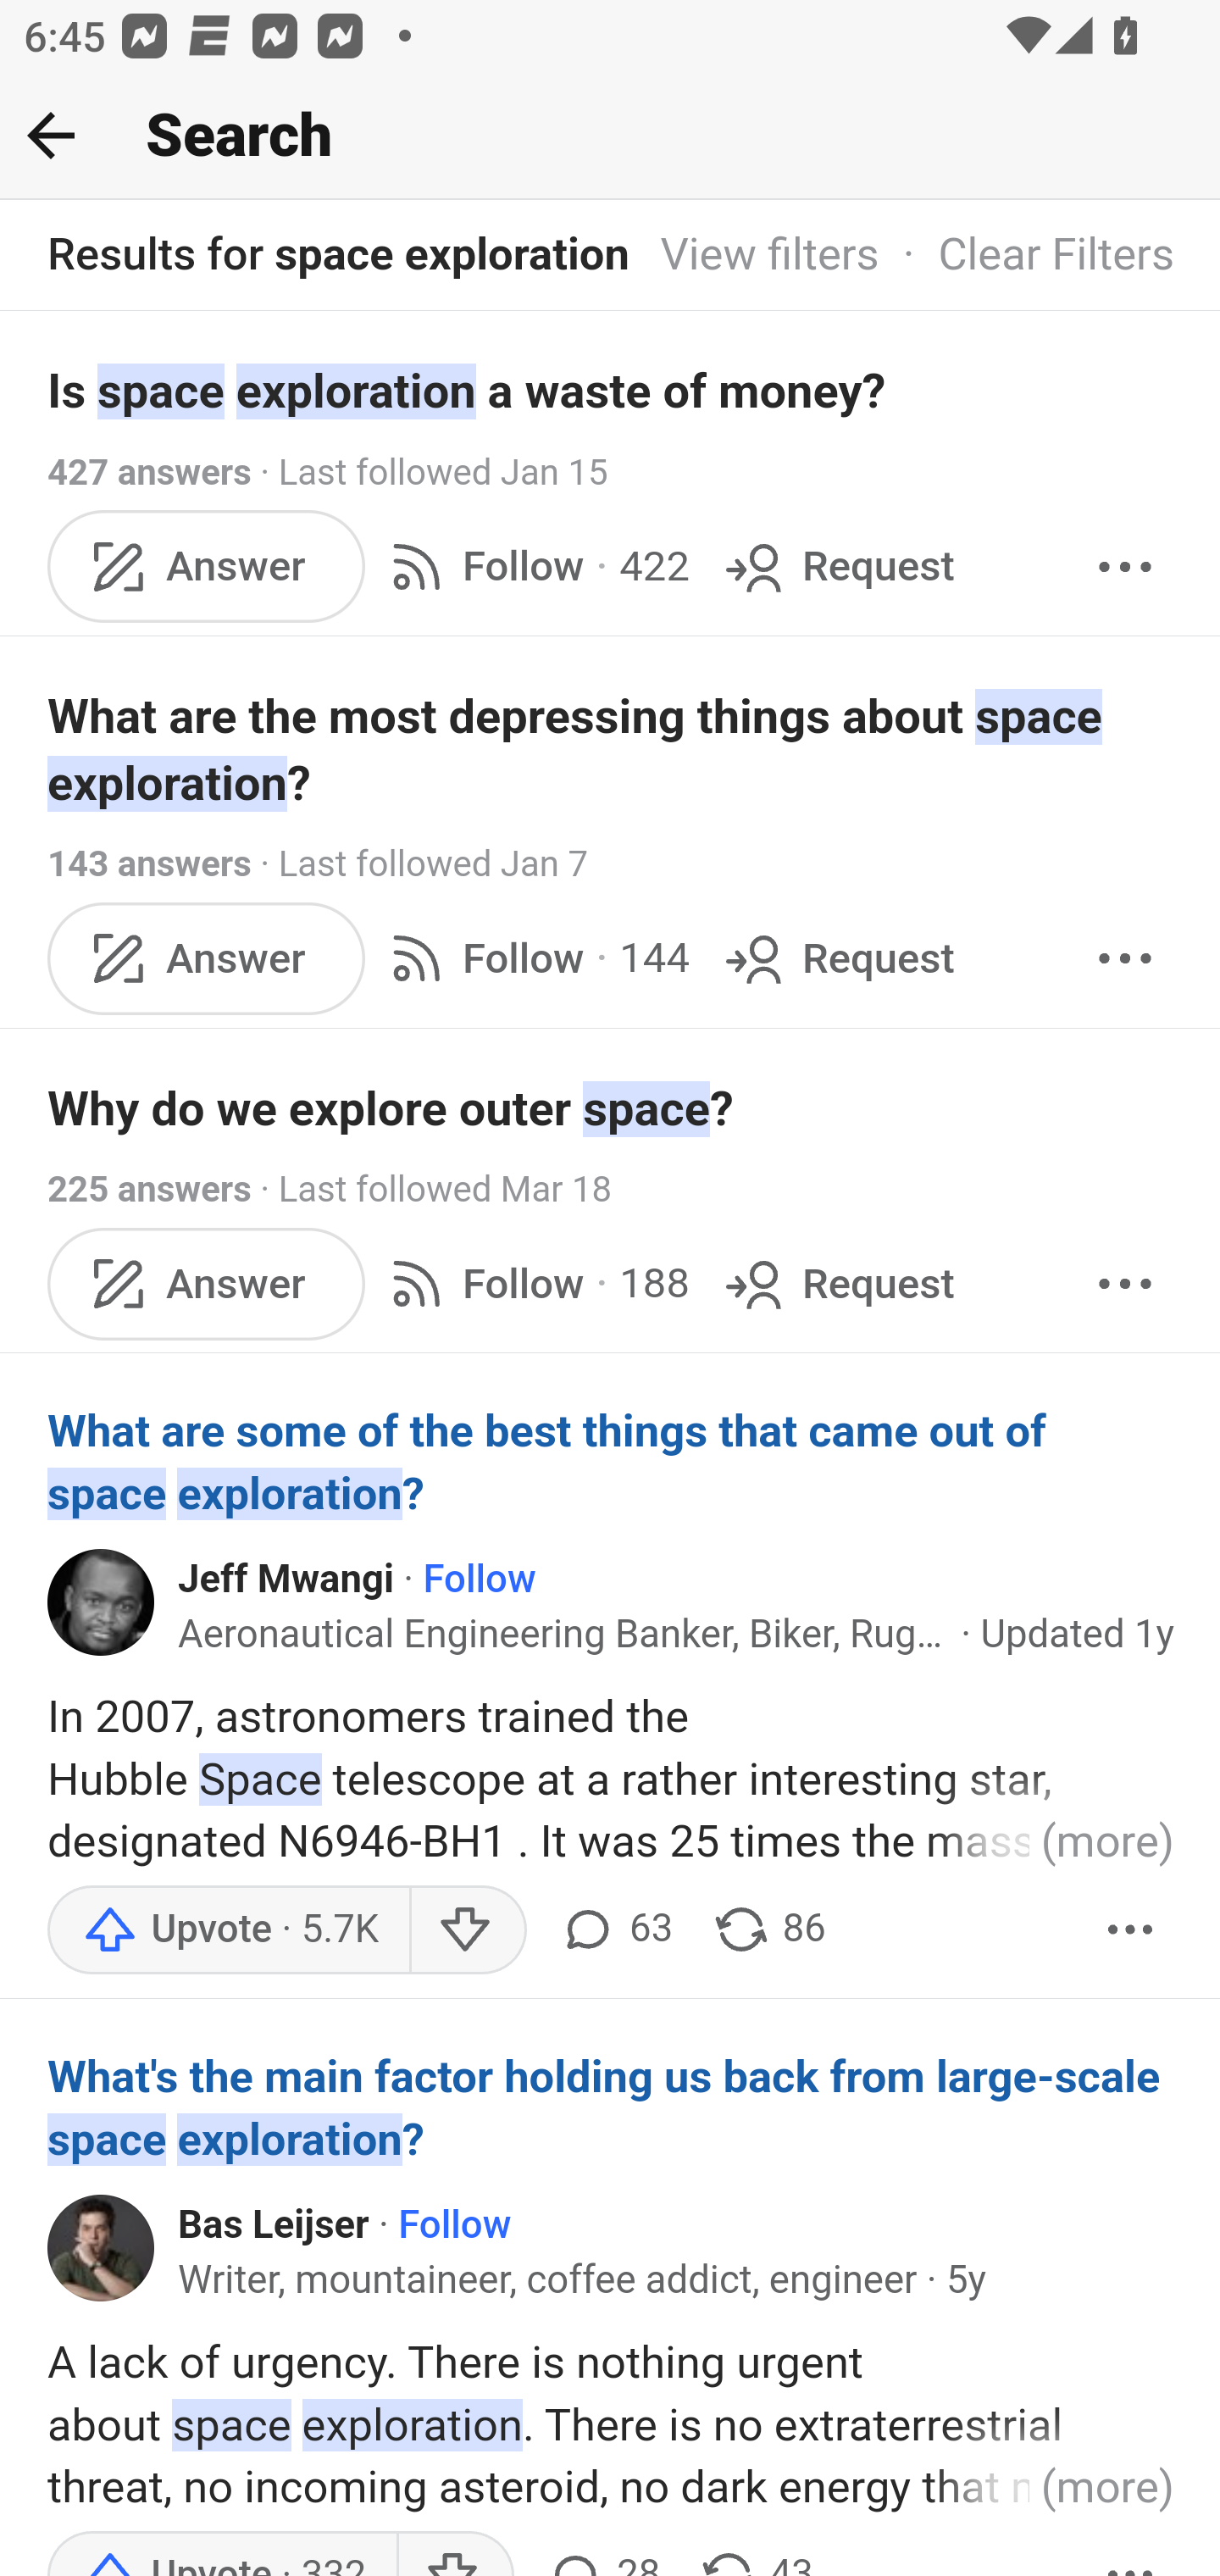  I want to click on 86 shares, so click(769, 1930).